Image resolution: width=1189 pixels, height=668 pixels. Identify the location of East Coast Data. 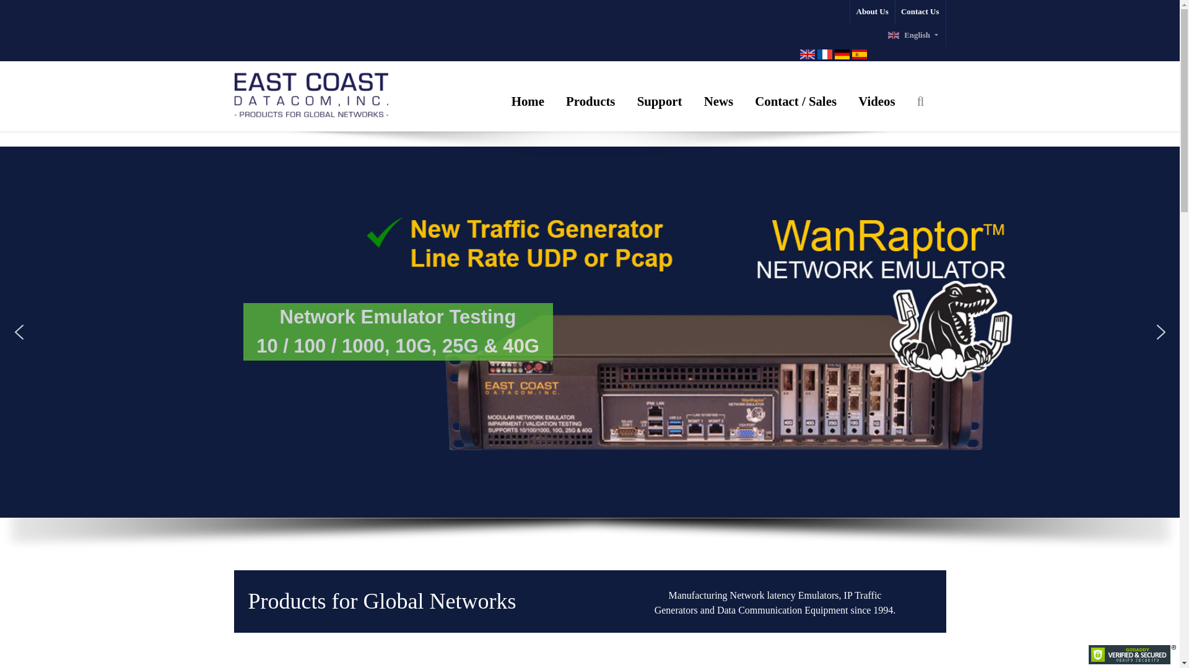
(311, 92).